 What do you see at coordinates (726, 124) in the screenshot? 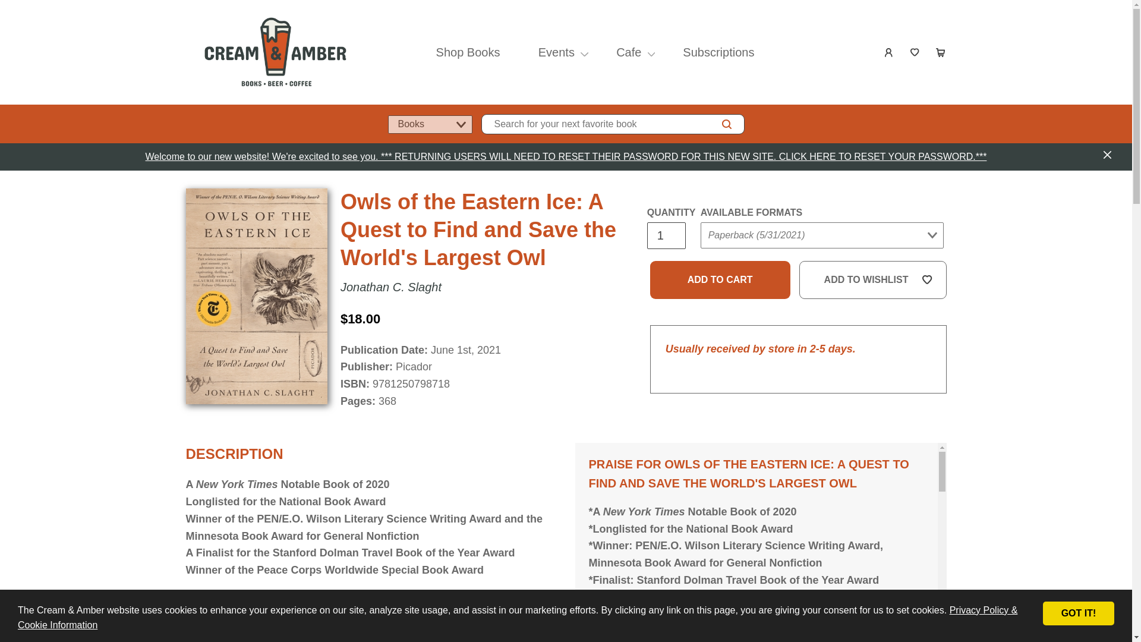
I see `SEARCH` at bounding box center [726, 124].